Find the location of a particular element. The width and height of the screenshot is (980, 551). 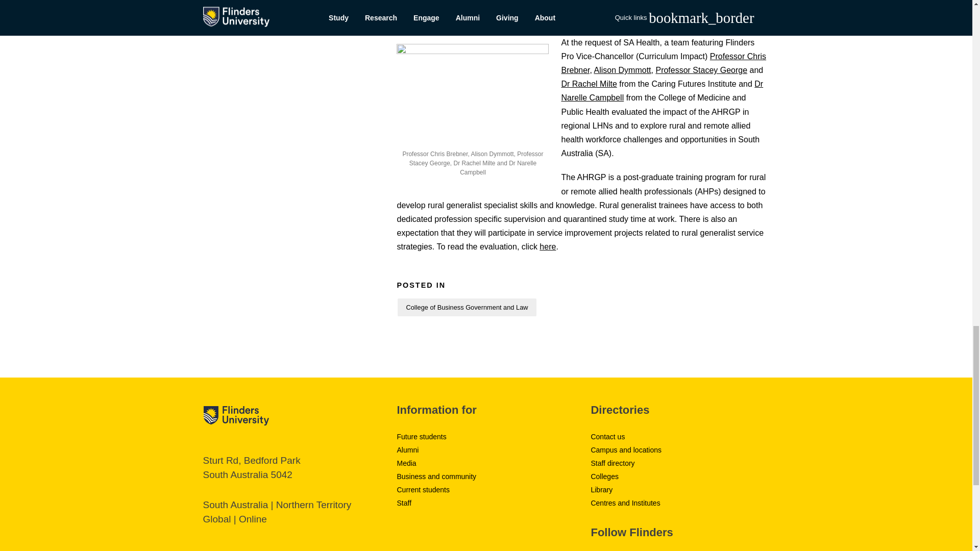

Professor Stacey George is located at coordinates (701, 69).